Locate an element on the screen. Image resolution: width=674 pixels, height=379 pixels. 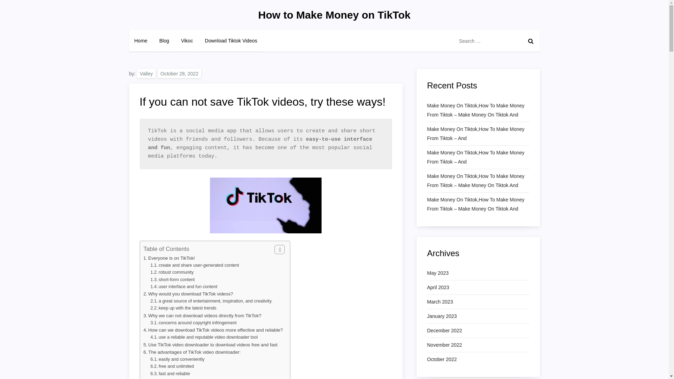
October 28, 2022 is located at coordinates (179, 73).